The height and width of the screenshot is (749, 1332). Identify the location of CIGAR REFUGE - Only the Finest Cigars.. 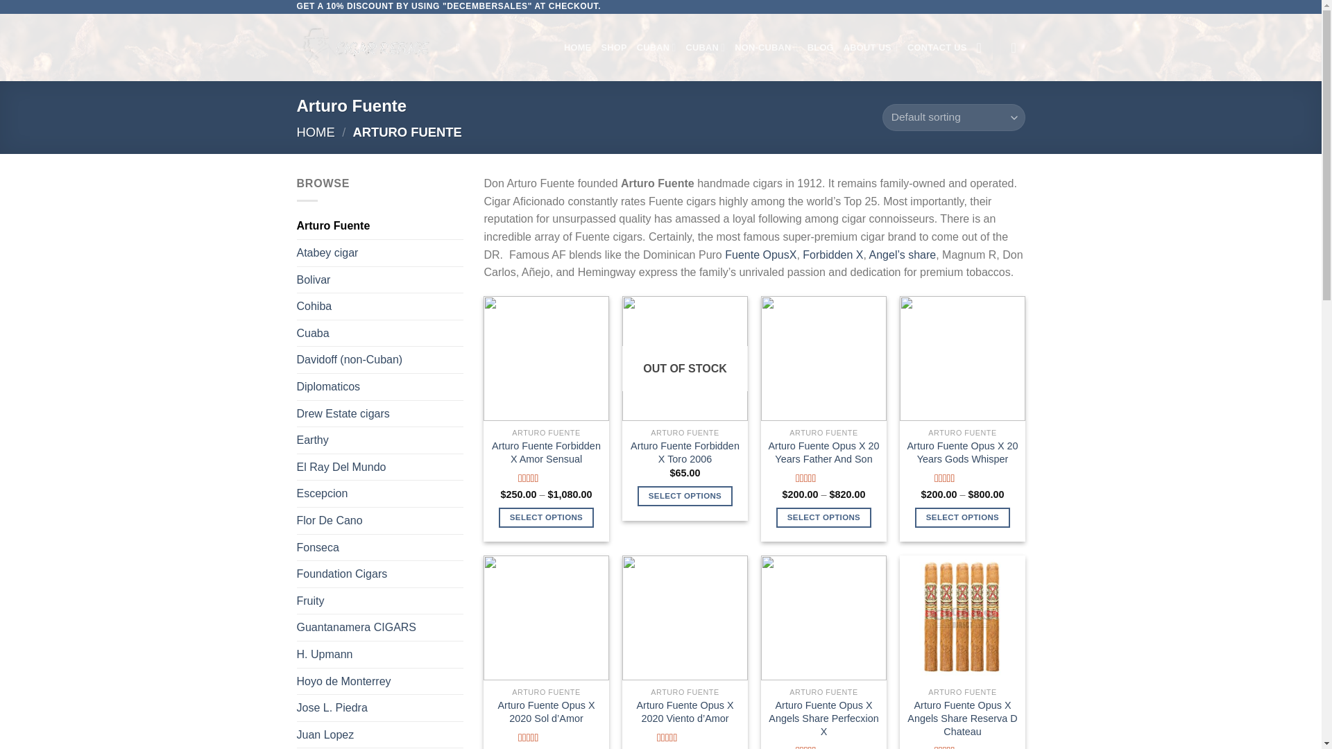
(366, 47).